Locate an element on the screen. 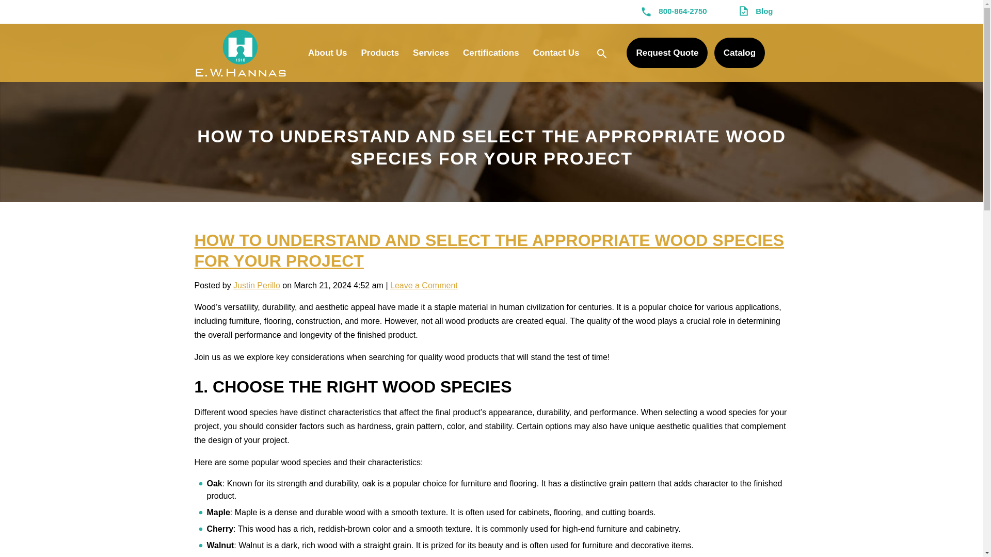 Image resolution: width=991 pixels, height=557 pixels. Leave a Comment is located at coordinates (424, 285).